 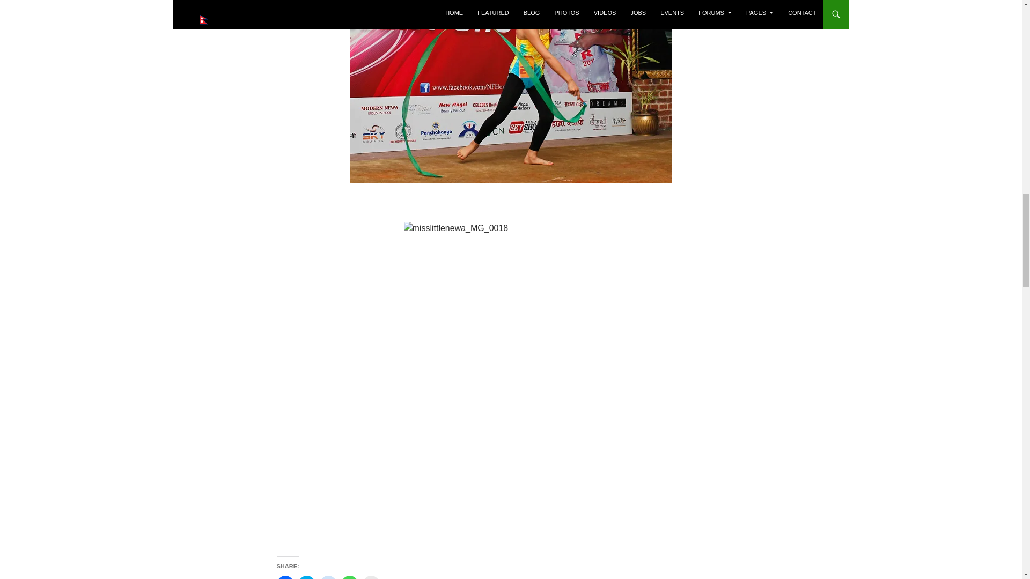 I want to click on Click to email a link to a friend, so click(x=371, y=577).